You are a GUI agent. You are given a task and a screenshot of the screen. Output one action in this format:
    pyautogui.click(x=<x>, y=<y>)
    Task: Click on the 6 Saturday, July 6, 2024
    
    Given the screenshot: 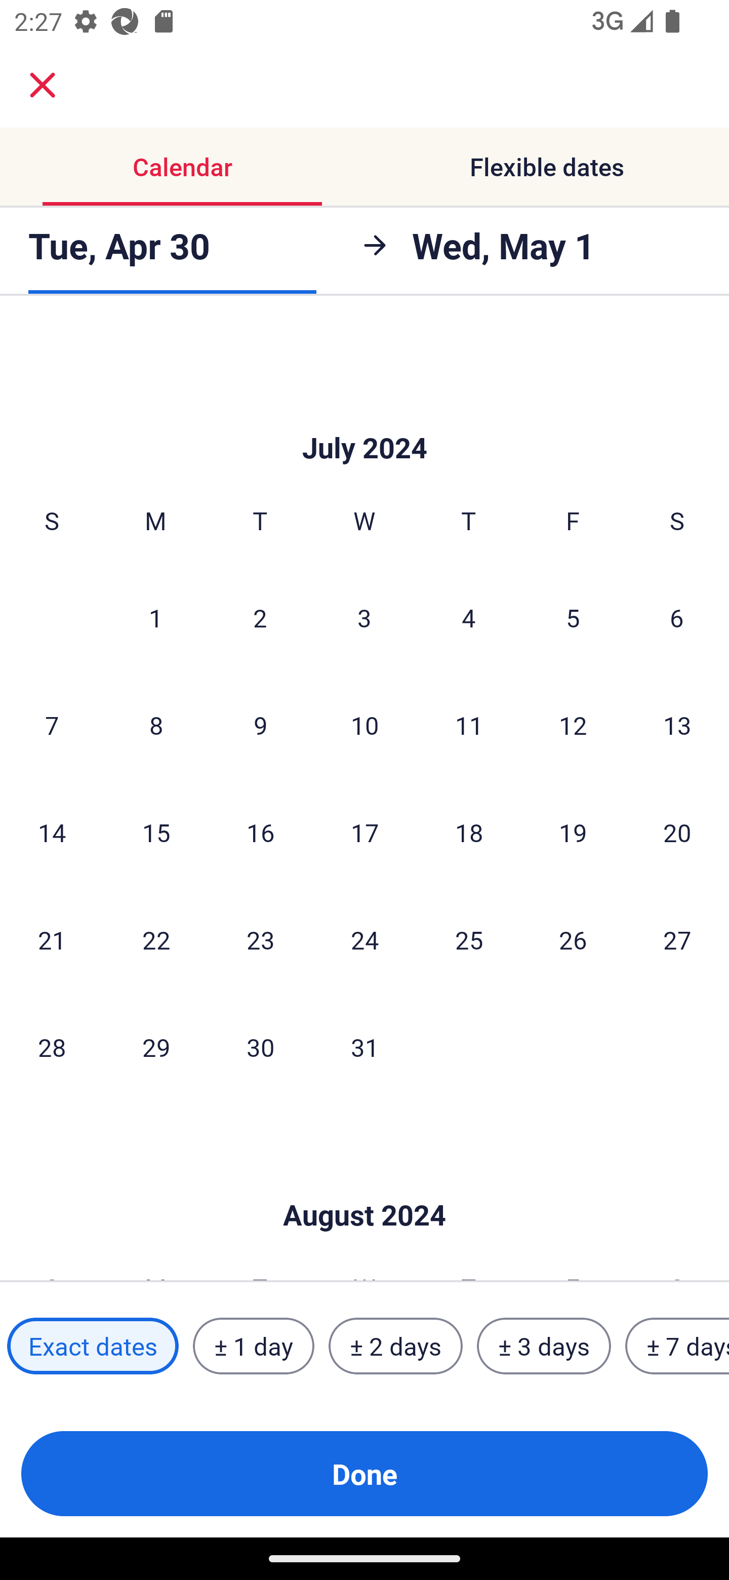 What is the action you would take?
    pyautogui.click(x=677, y=617)
    